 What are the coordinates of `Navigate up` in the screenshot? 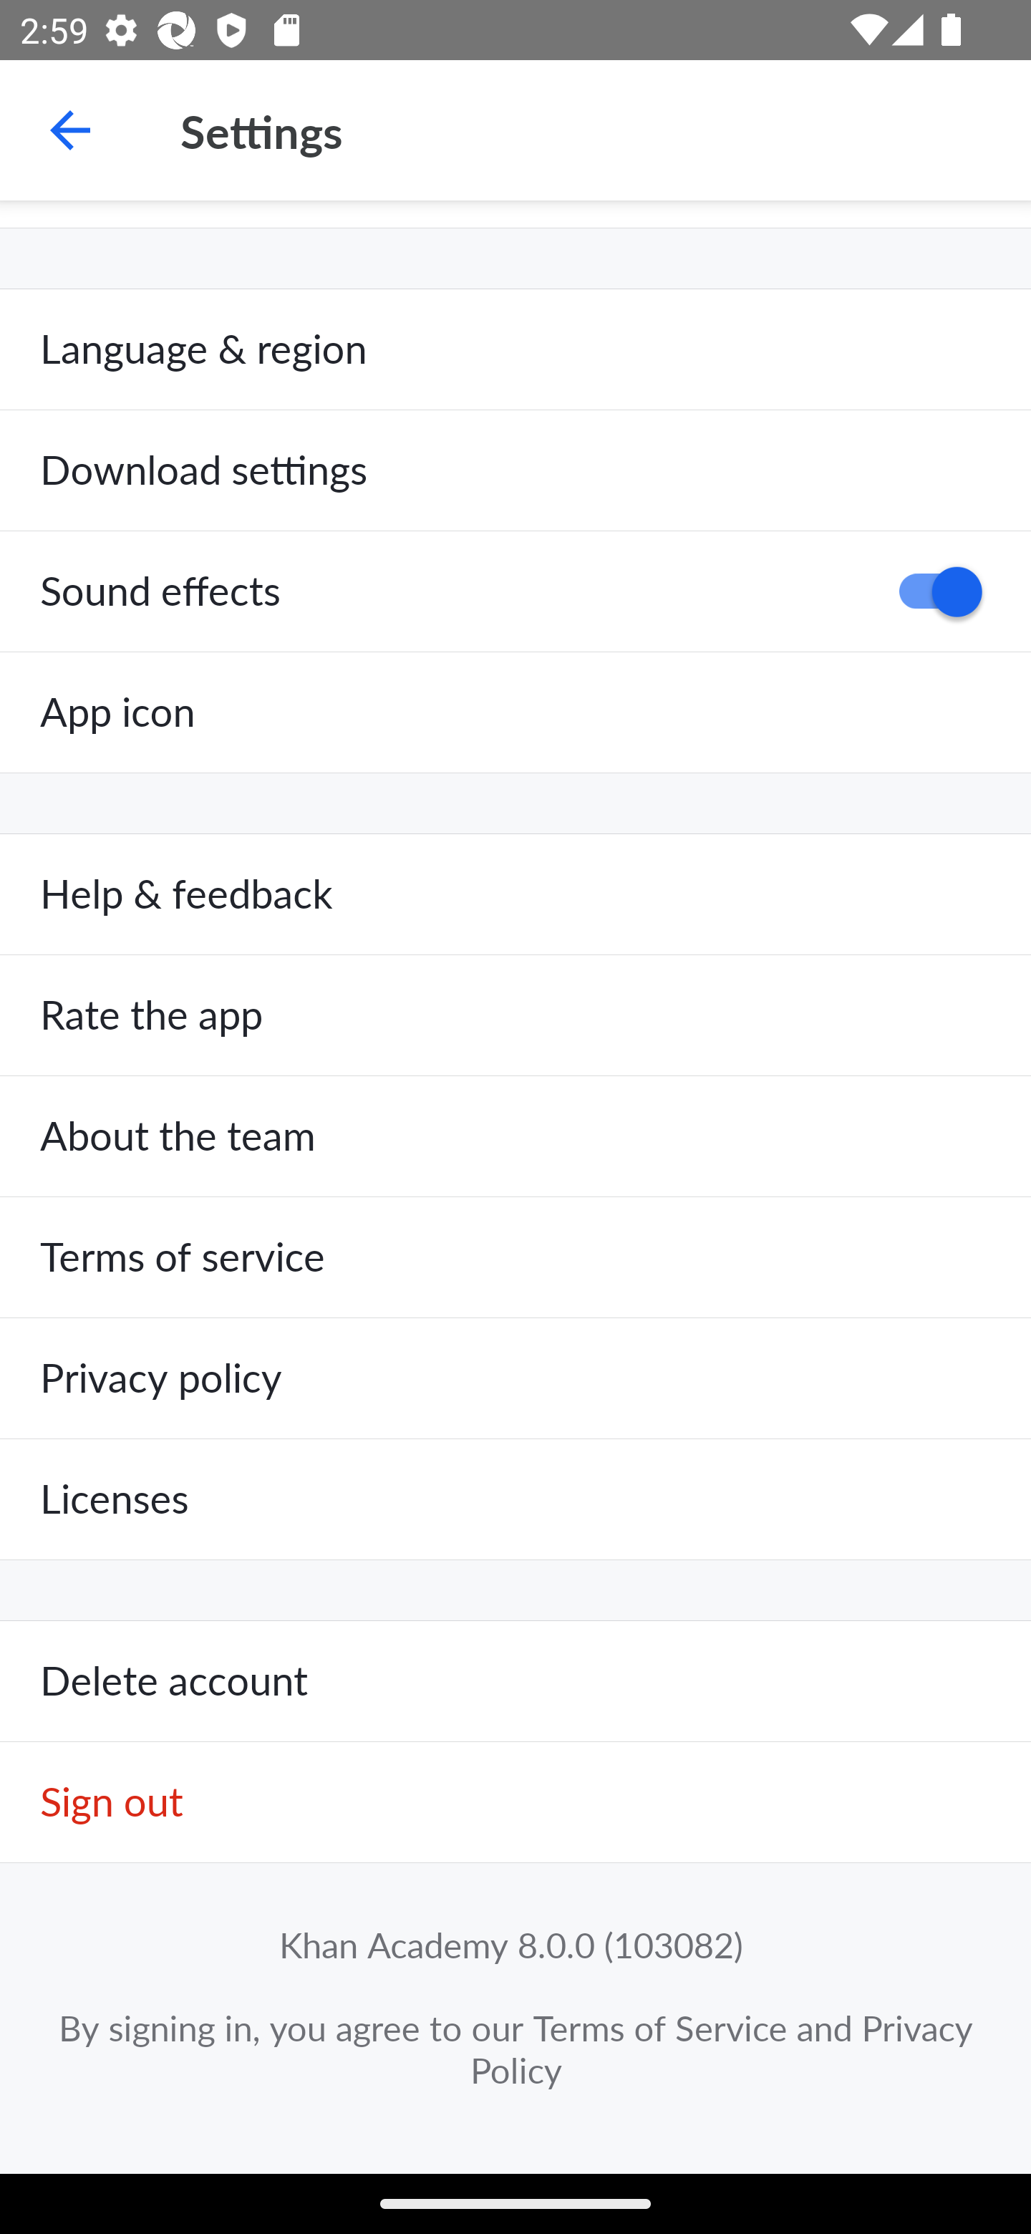 It's located at (70, 130).